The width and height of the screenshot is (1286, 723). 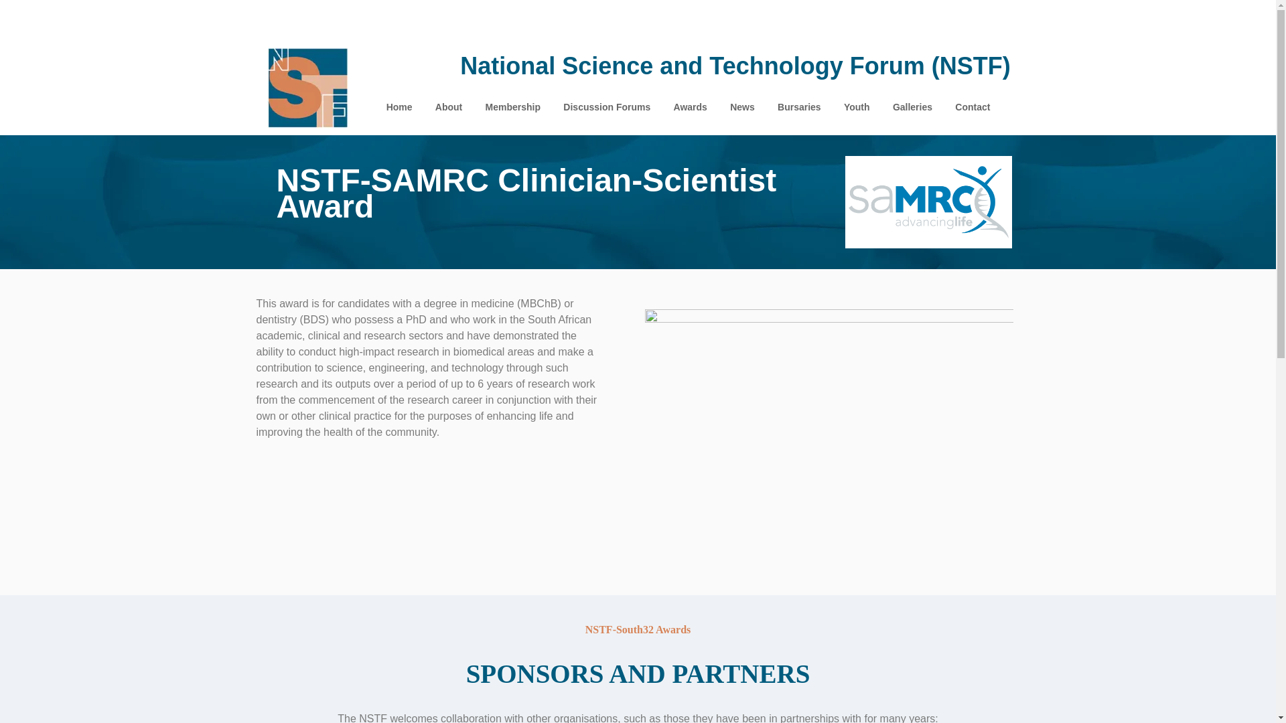 I want to click on Awards, so click(x=690, y=107).